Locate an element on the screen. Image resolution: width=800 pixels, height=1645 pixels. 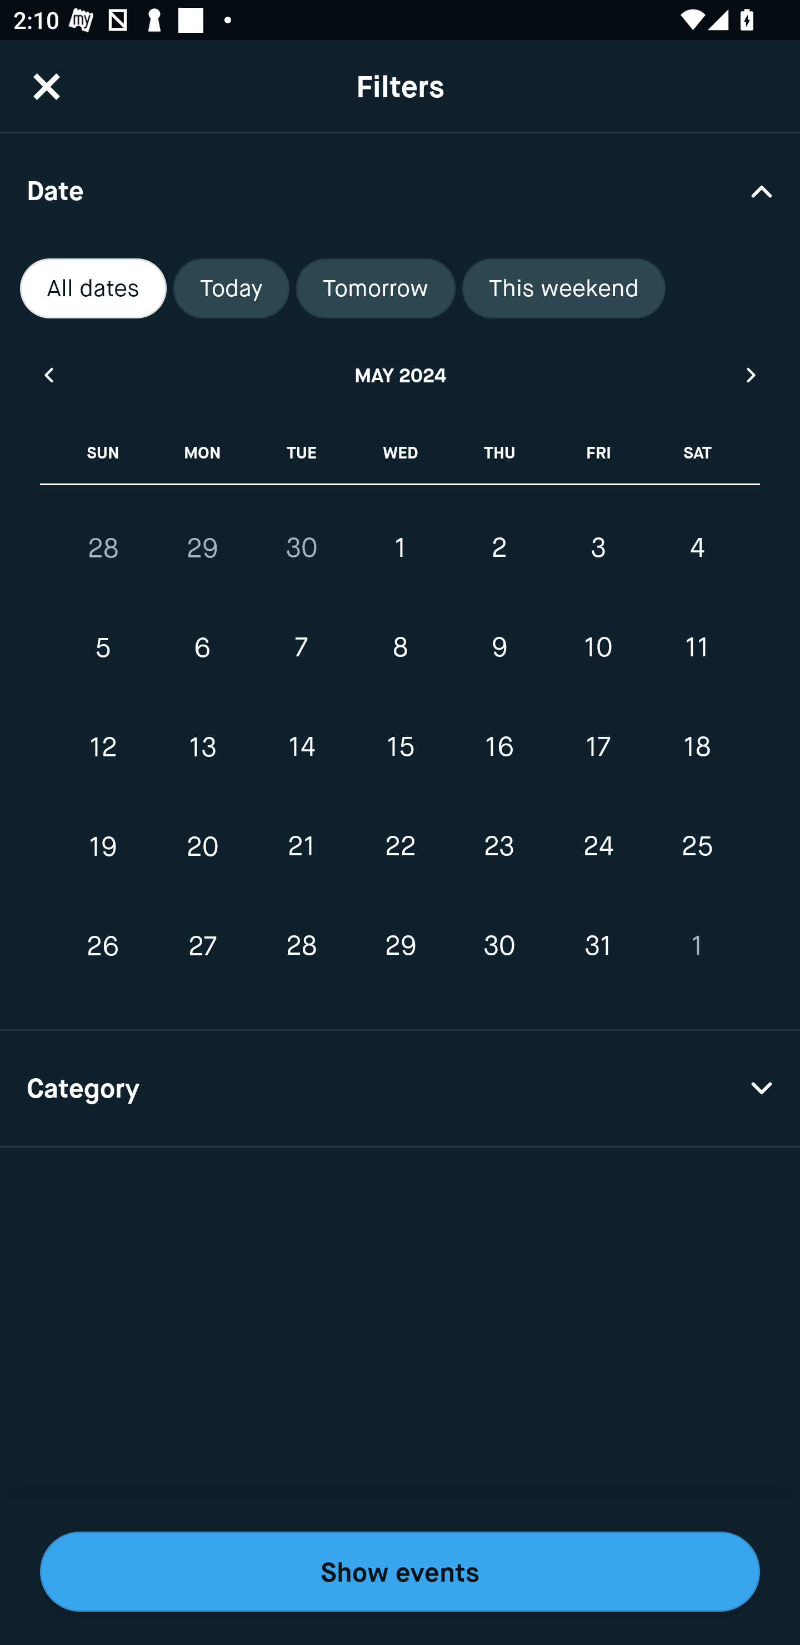
7 is located at coordinates (301, 648).